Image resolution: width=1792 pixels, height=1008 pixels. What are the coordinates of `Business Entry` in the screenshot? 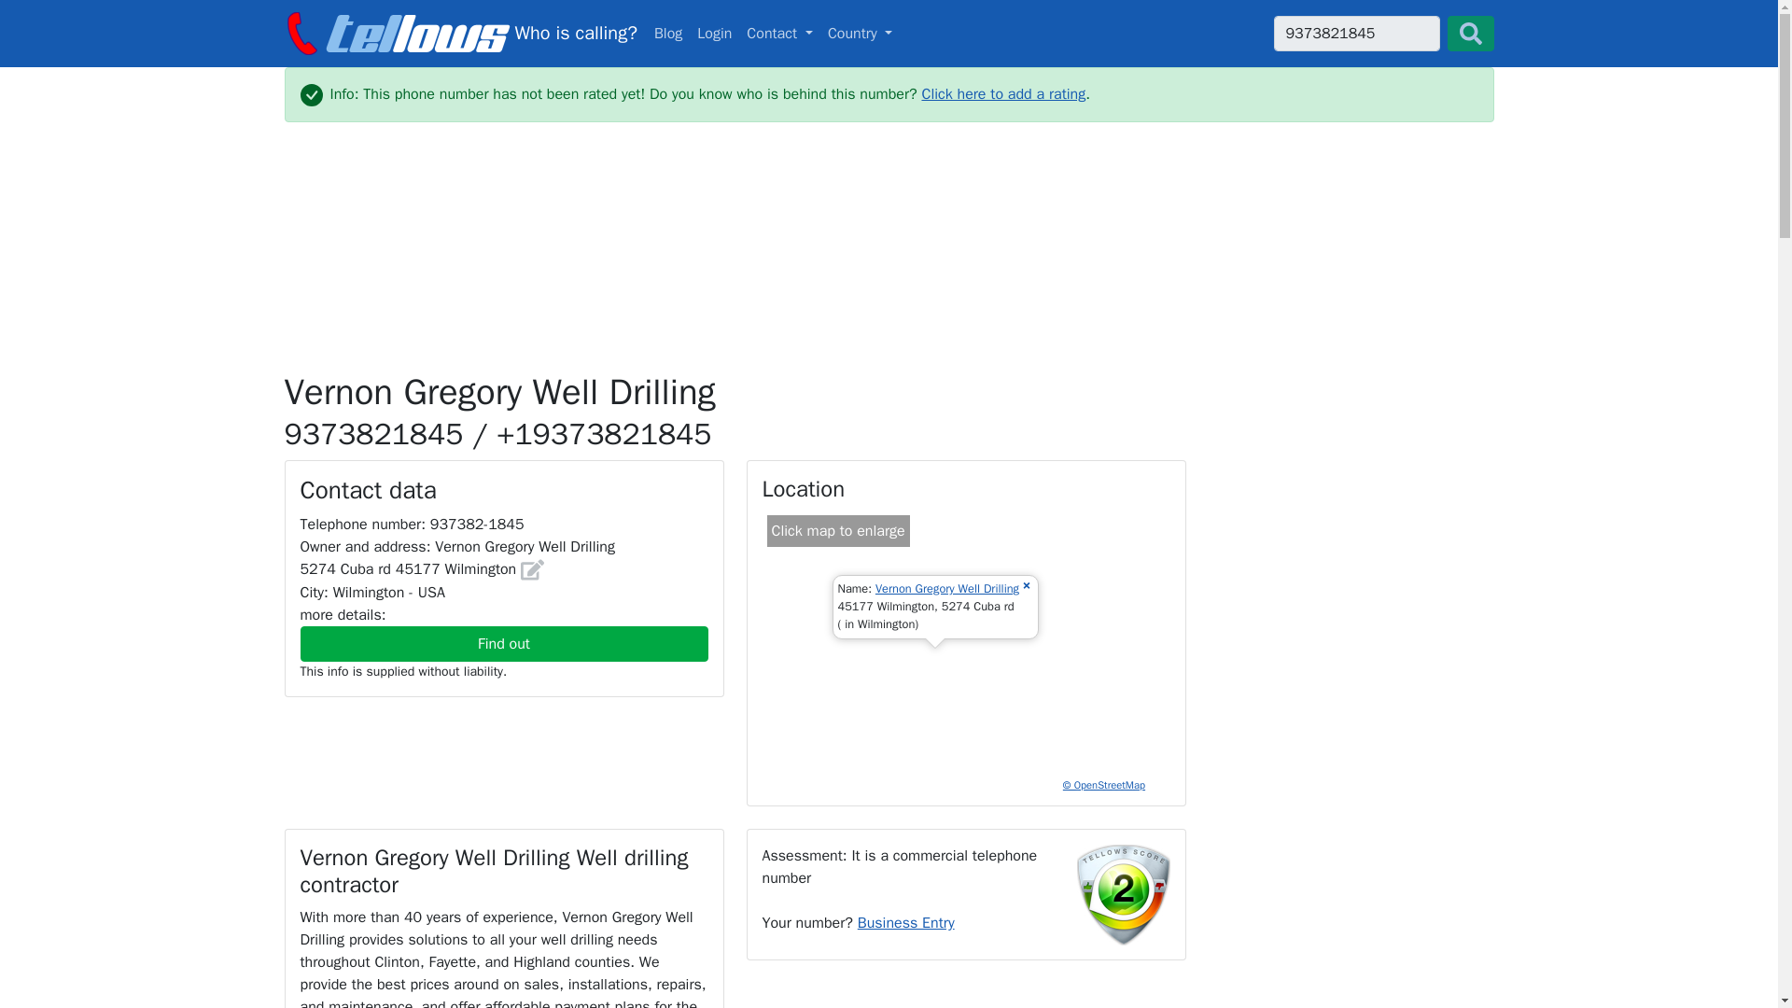 It's located at (668, 34).